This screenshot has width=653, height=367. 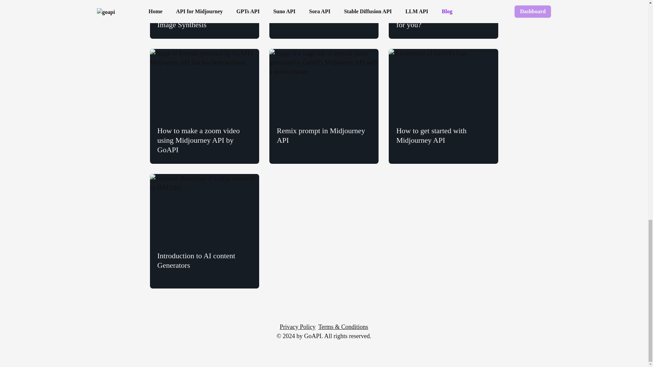 What do you see at coordinates (324, 19) in the screenshot?
I see `What are LoRA models?` at bounding box center [324, 19].